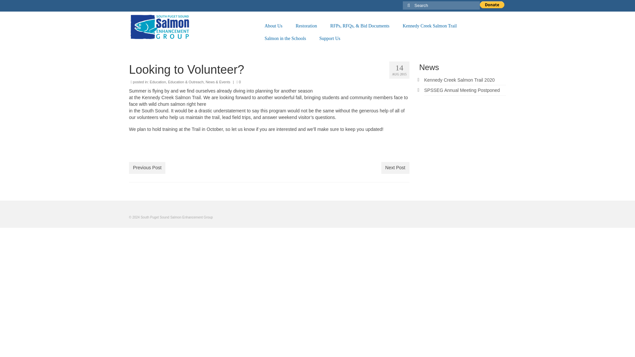 Image resolution: width=635 pixels, height=357 pixels. Describe the element at coordinates (430, 26) in the screenshot. I see `Kennedy Creek Salmon Trail` at that location.